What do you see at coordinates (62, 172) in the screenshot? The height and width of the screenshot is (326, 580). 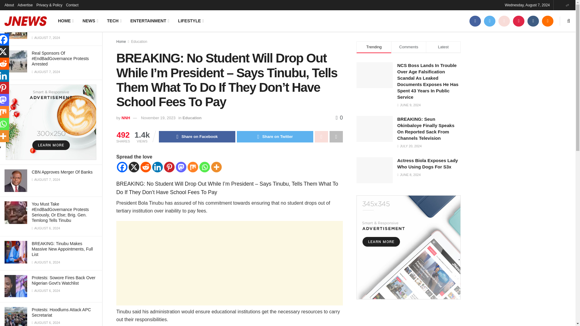 I see `CBN Approves Merger Of Banks` at bounding box center [62, 172].